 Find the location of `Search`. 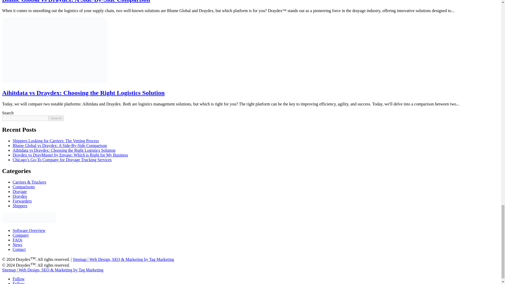

Search is located at coordinates (56, 118).